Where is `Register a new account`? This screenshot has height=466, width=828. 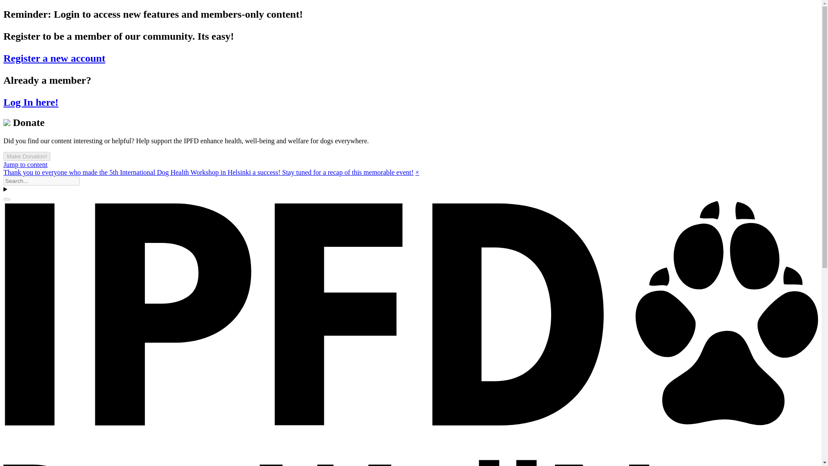
Register a new account is located at coordinates (54, 58).